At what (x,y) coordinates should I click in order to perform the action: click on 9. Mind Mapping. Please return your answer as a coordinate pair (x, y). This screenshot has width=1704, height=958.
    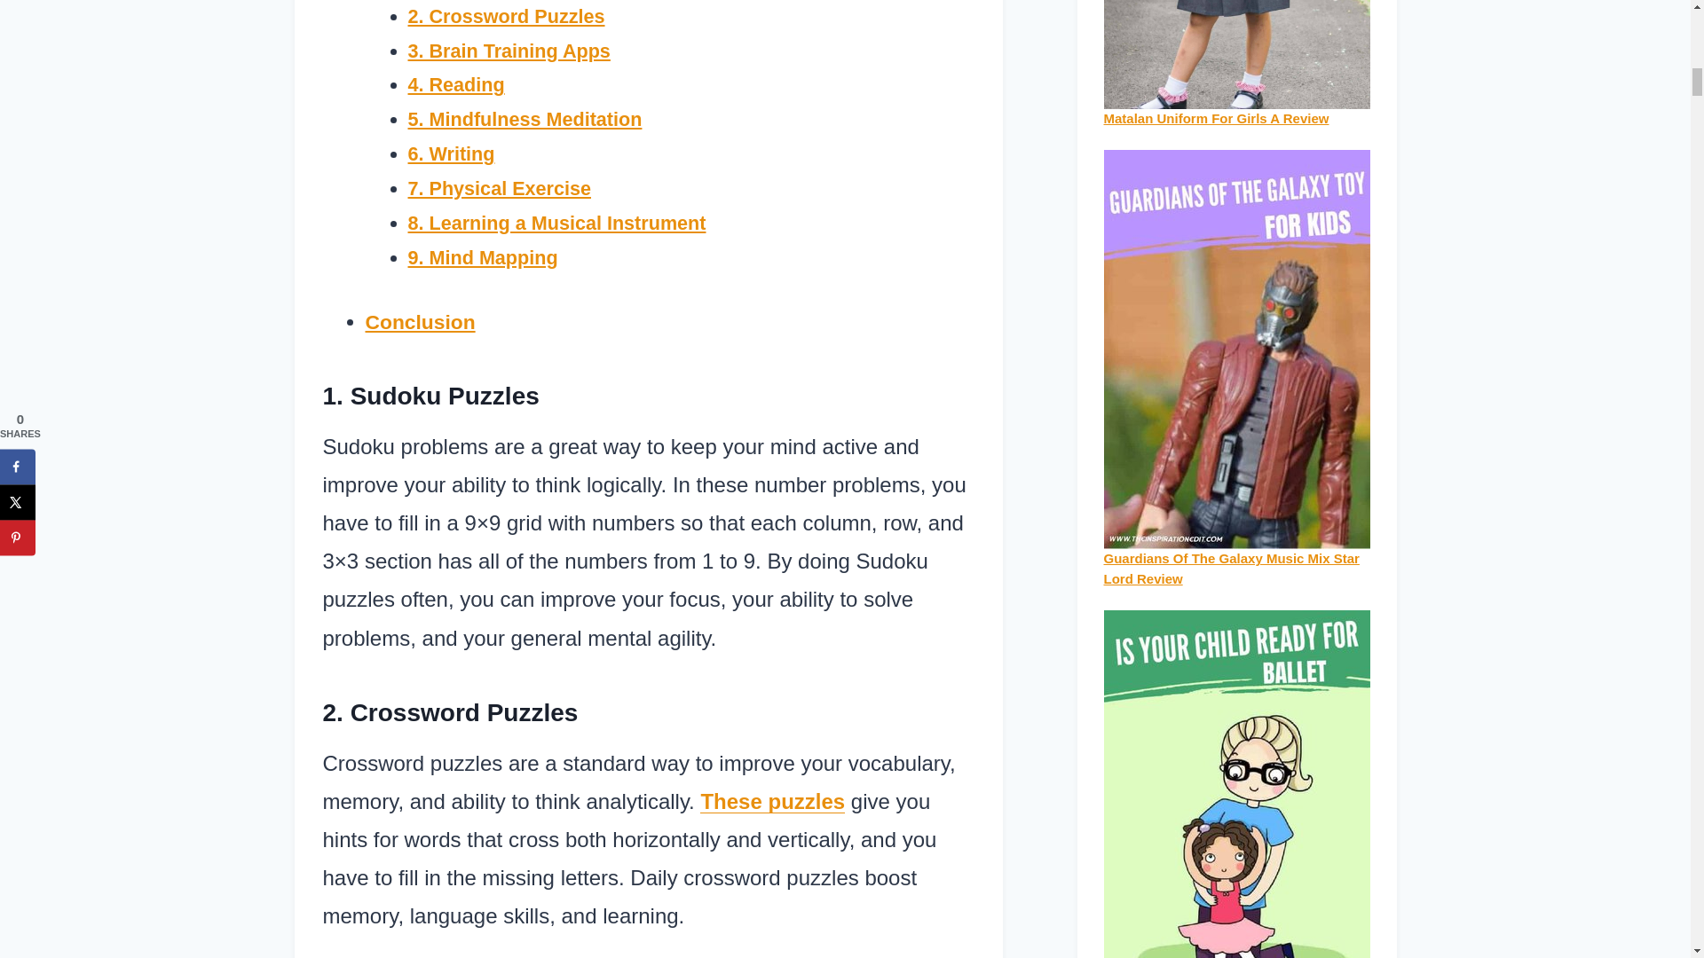
    Looking at the image, I should click on (483, 257).